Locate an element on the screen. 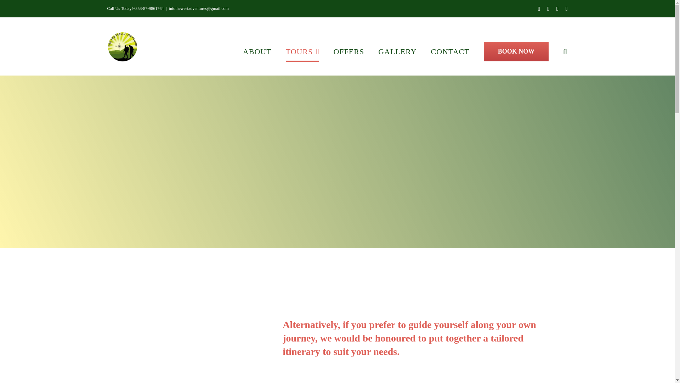  Phone is located at coordinates (557, 9).